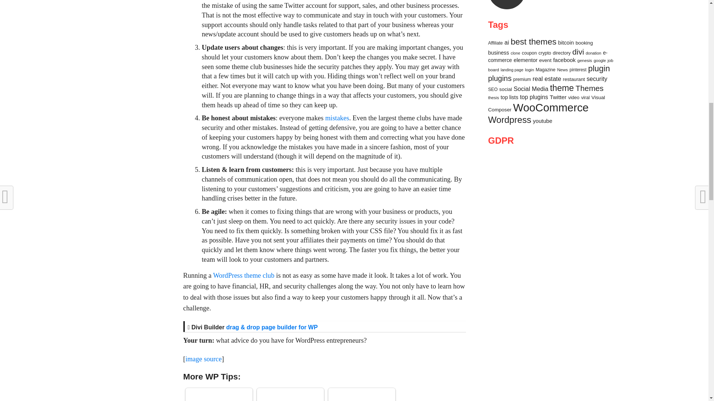 The image size is (714, 401). I want to click on Paritime: WordPress Theme for Tennis Clubs, so click(362, 395).